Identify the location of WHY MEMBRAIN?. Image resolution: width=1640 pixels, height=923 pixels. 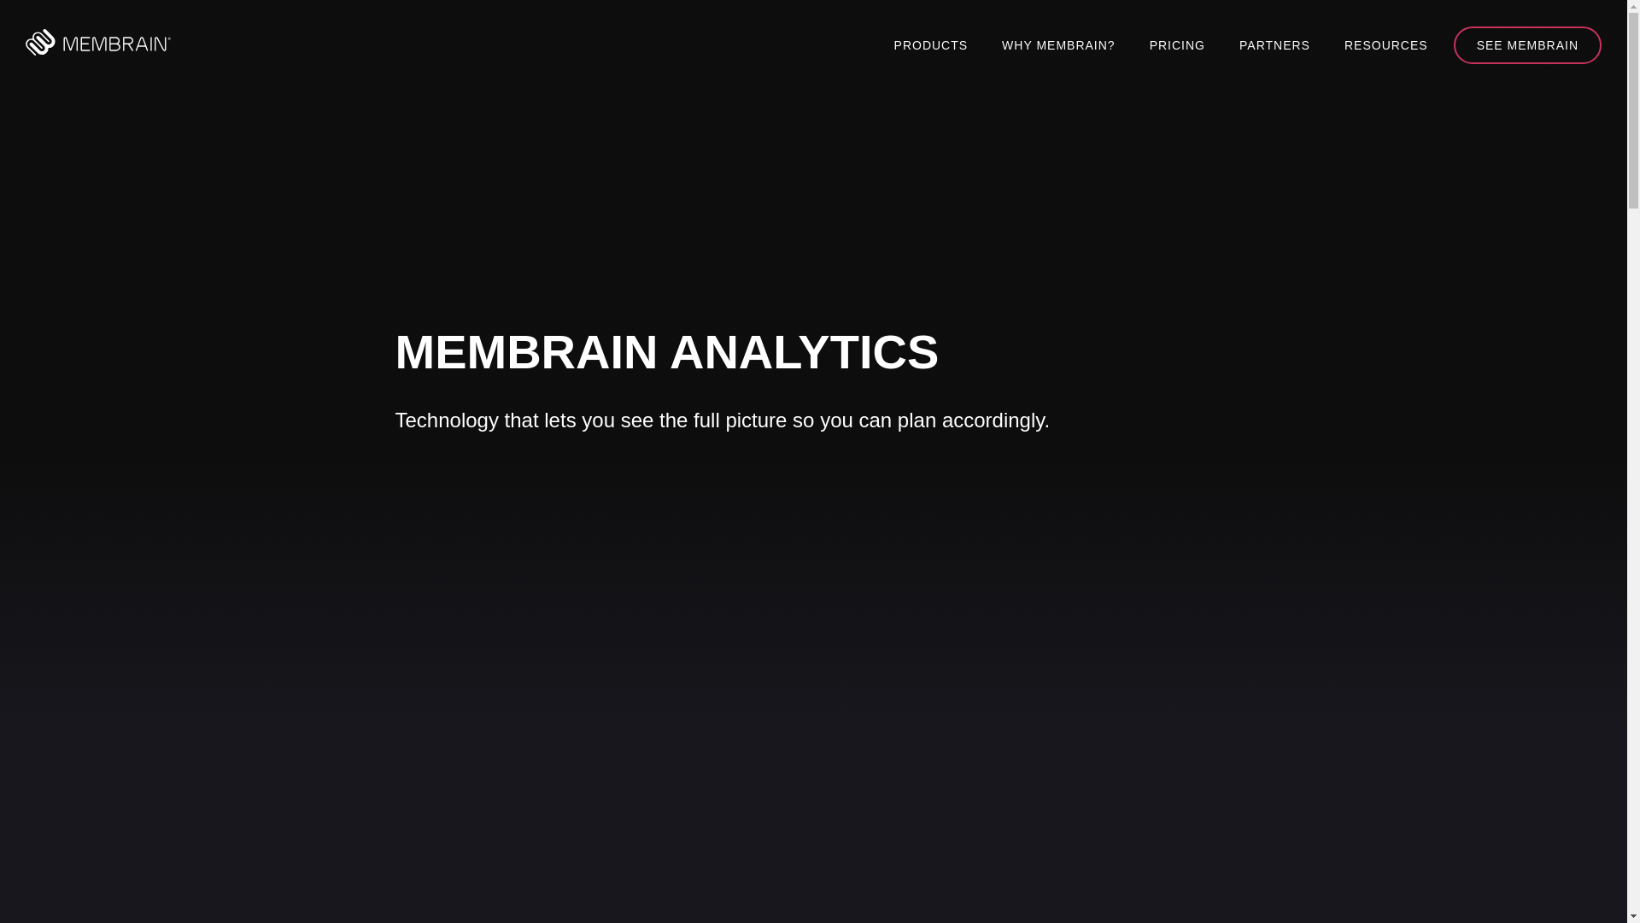
(1059, 44).